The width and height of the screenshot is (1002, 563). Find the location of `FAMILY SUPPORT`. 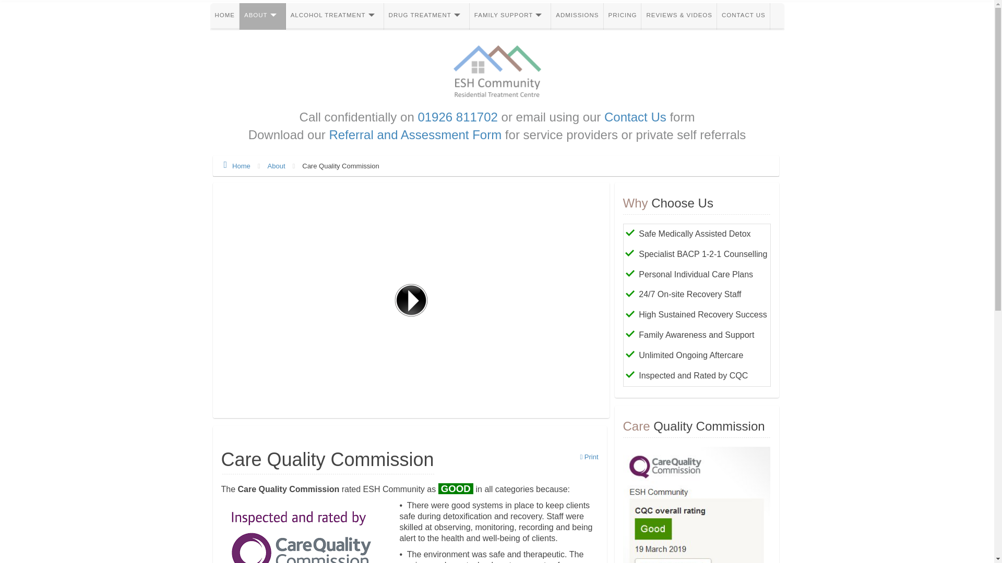

FAMILY SUPPORT is located at coordinates (510, 17).